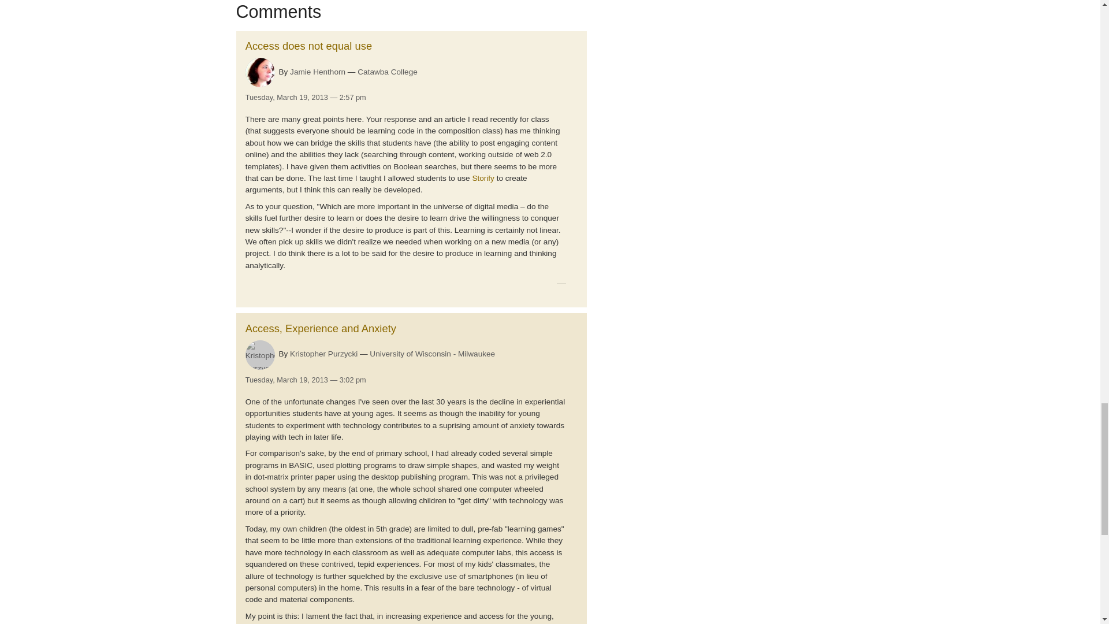  I want to click on Jamie Henthorn, so click(317, 72).